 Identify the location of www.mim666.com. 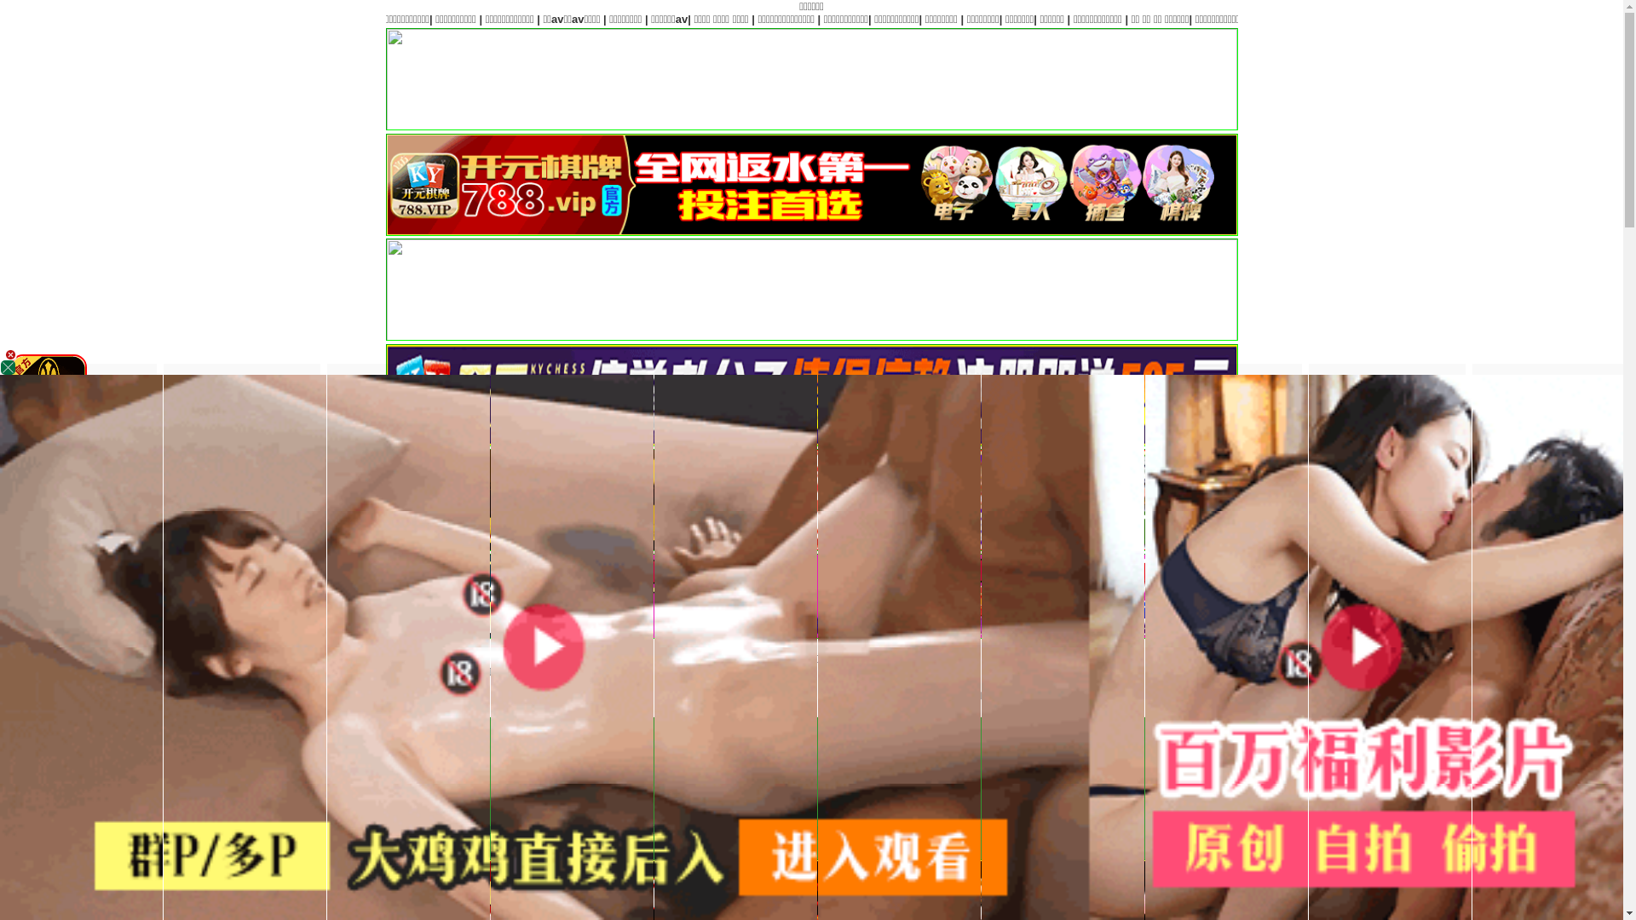
(1163, 671).